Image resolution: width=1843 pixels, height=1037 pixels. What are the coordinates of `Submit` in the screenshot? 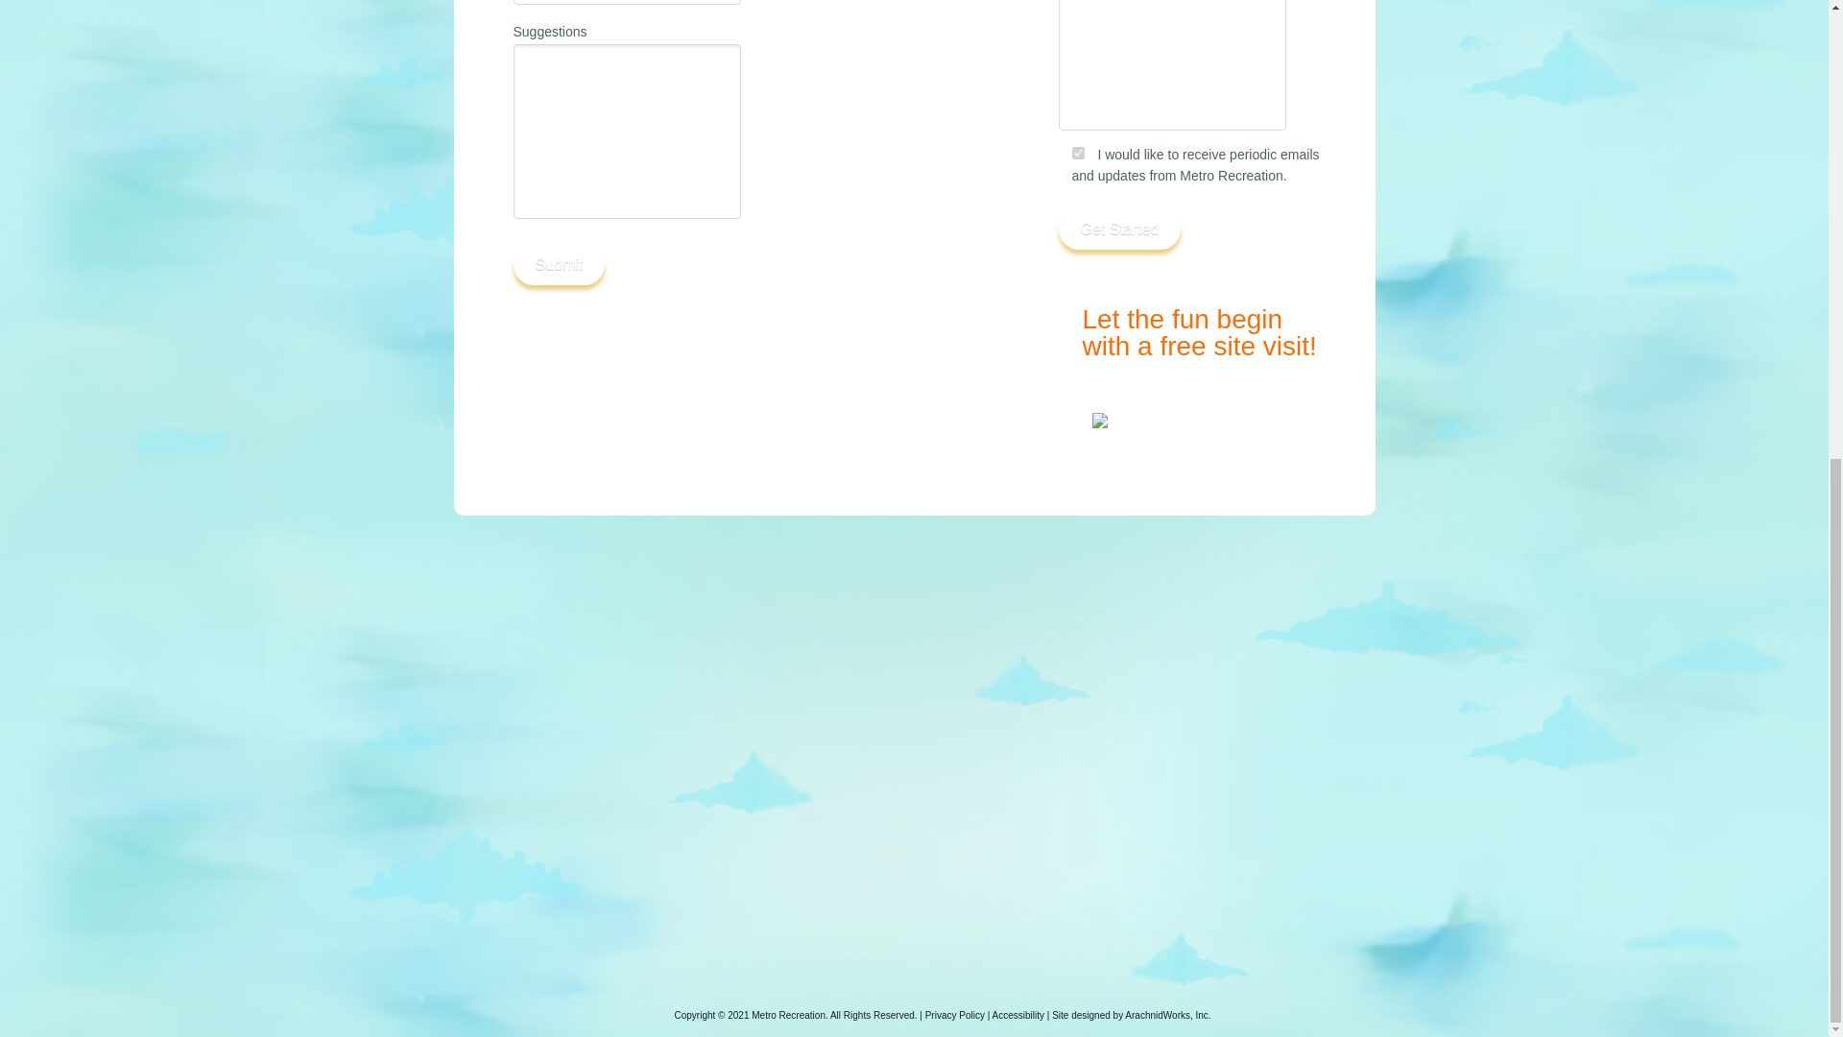 It's located at (558, 265).